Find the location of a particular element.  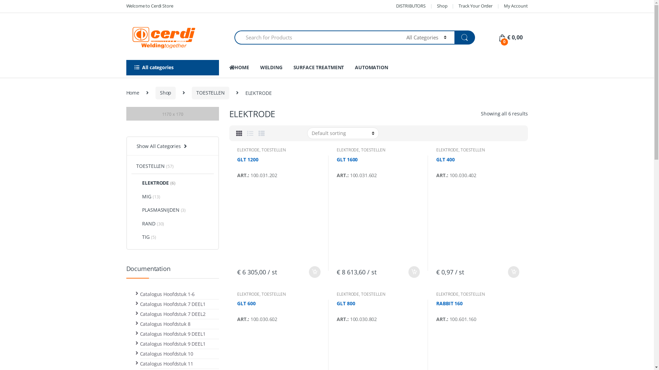

TOESTELLEN (57) is located at coordinates (152, 167).